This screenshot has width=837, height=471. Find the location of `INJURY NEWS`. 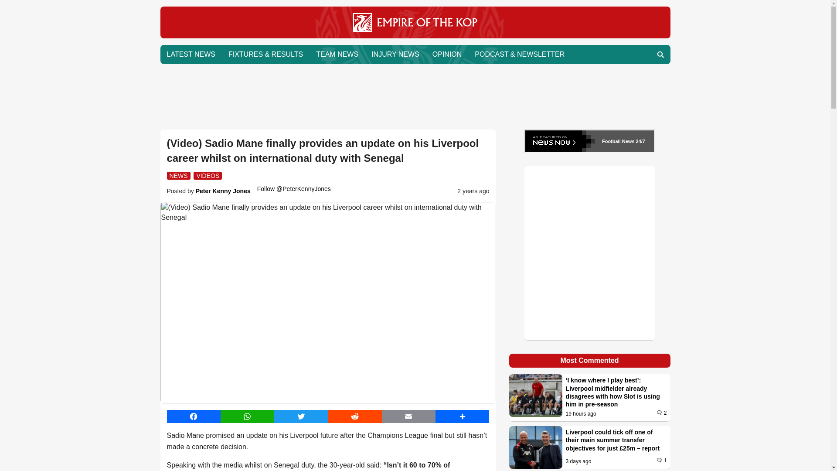

INJURY NEWS is located at coordinates (395, 54).